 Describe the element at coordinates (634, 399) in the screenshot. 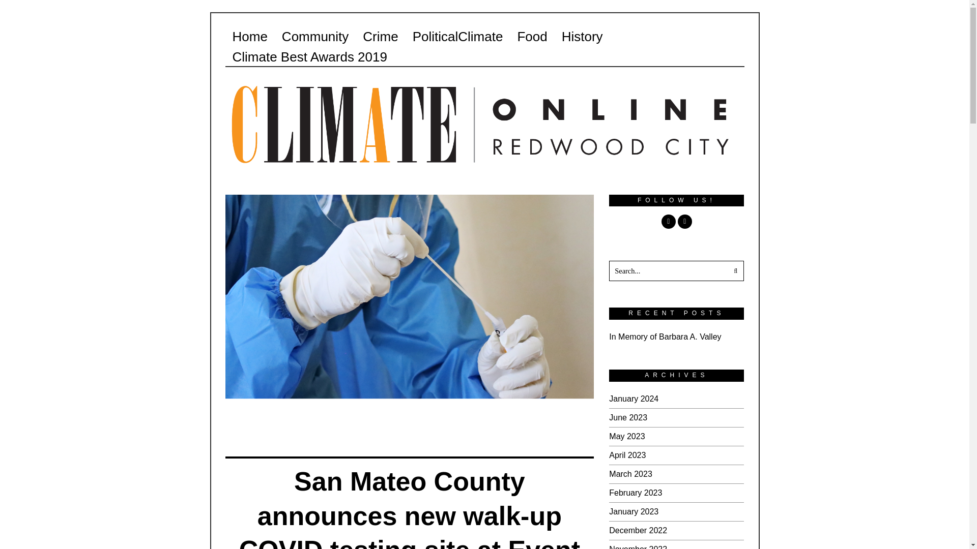

I see `January 2024` at that location.